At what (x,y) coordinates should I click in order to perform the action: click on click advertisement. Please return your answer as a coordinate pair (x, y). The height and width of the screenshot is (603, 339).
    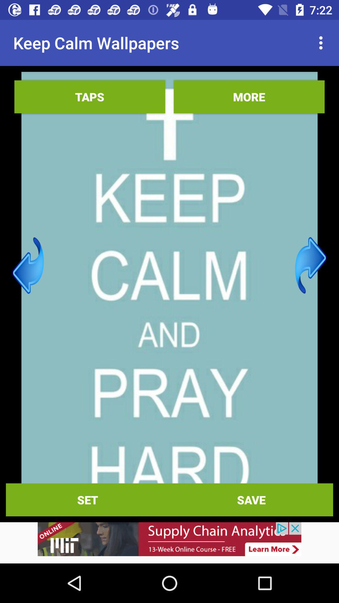
    Looking at the image, I should click on (169, 543).